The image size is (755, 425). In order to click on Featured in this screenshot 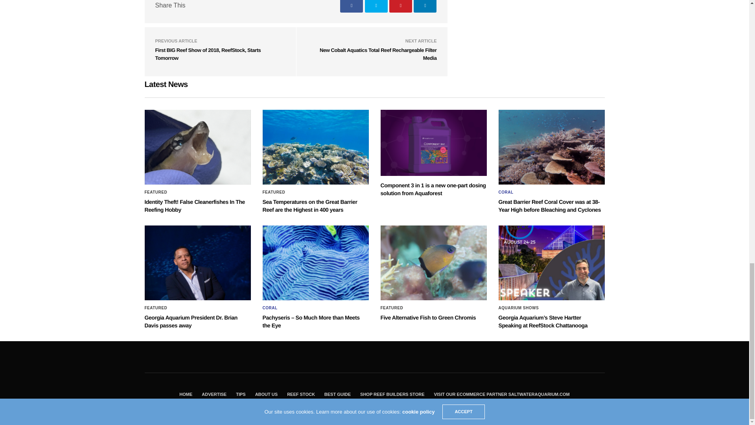, I will do `click(156, 192)`.